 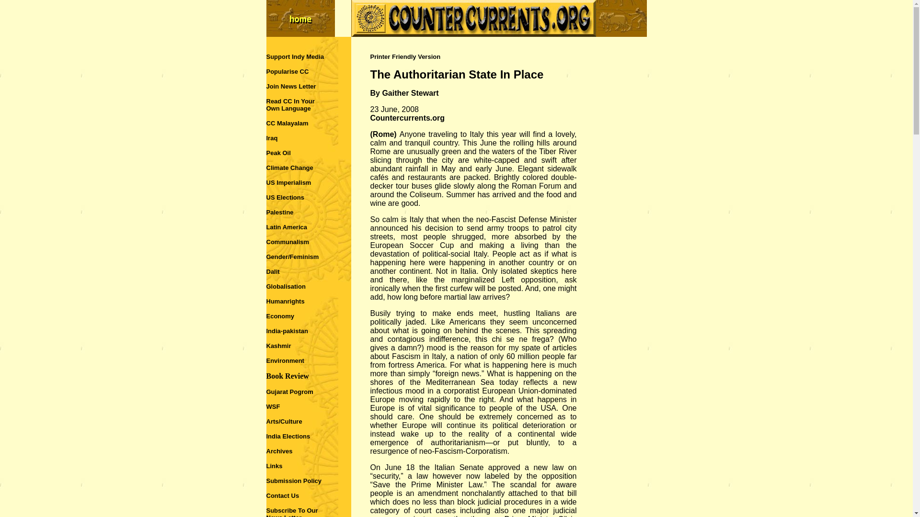 What do you see at coordinates (290, 391) in the screenshot?
I see `Gujarat Pogrom` at bounding box center [290, 391].